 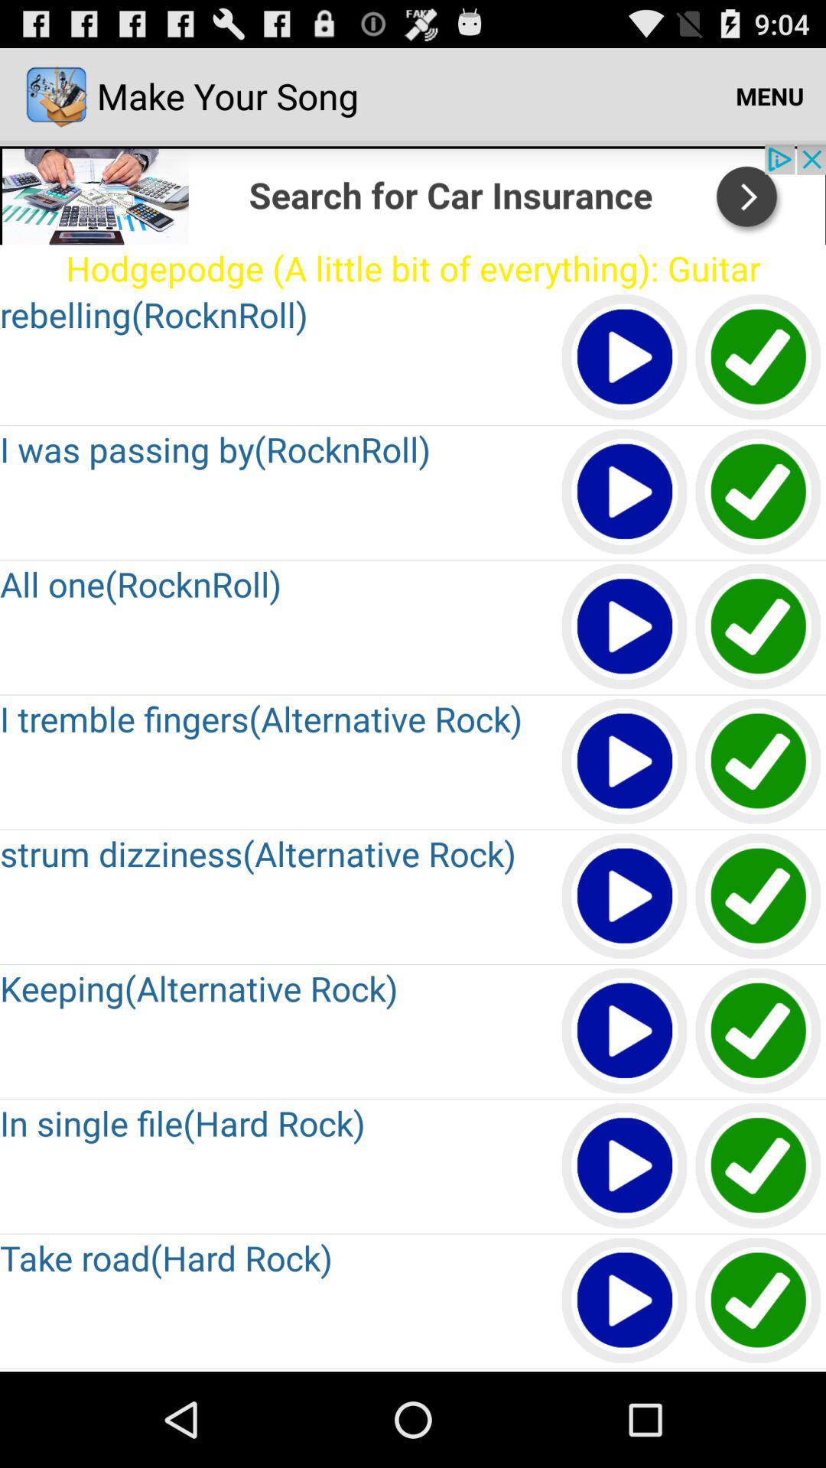 I want to click on option to select video, so click(x=759, y=358).